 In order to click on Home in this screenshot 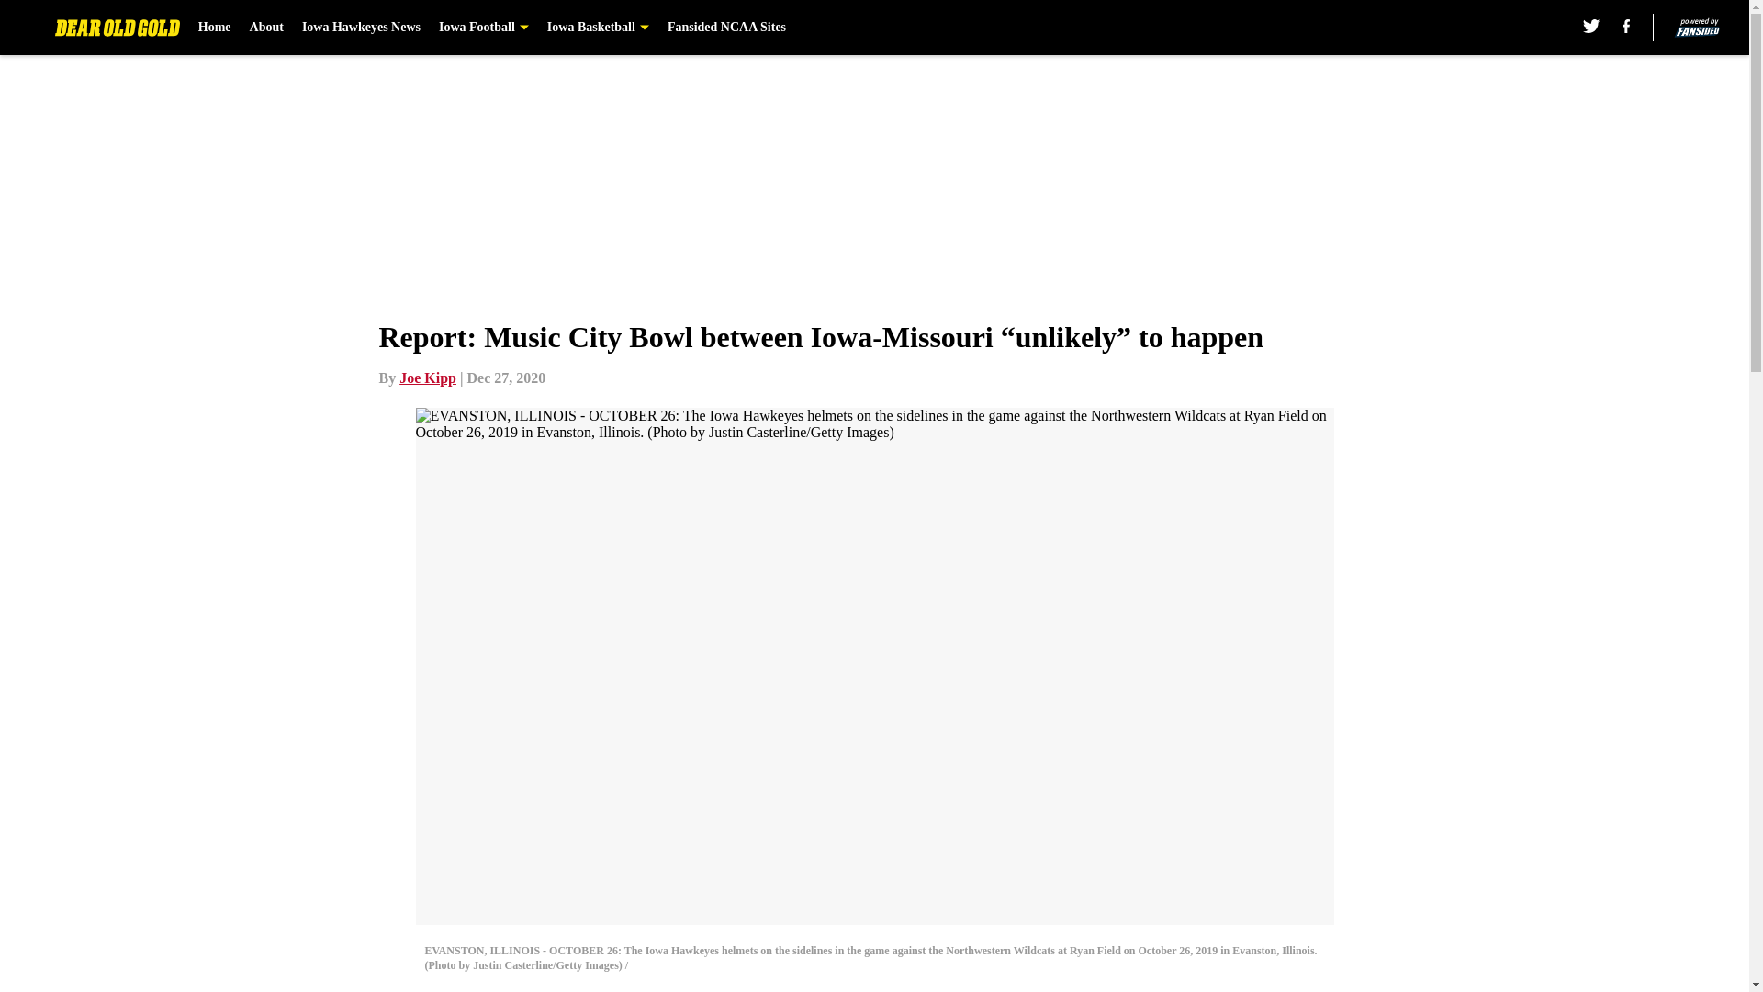, I will do `click(214, 28)`.